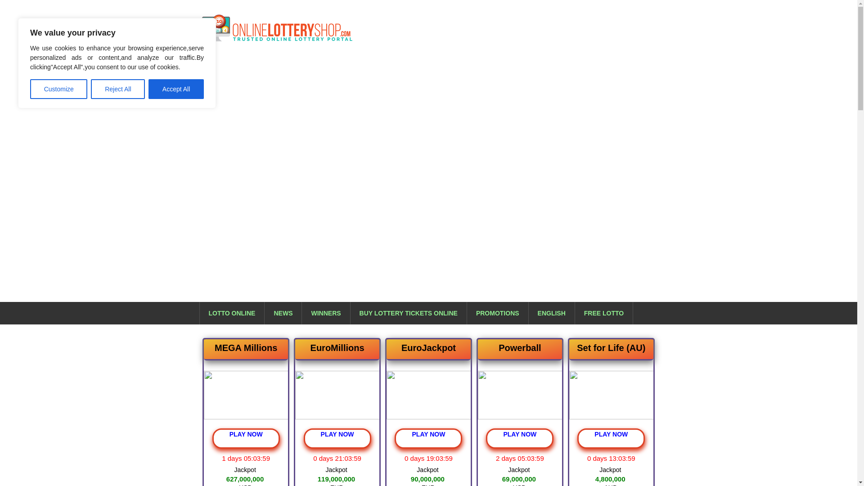 The height and width of the screenshot is (486, 864). Describe the element at coordinates (428, 438) in the screenshot. I see `PLAY NOW` at that location.